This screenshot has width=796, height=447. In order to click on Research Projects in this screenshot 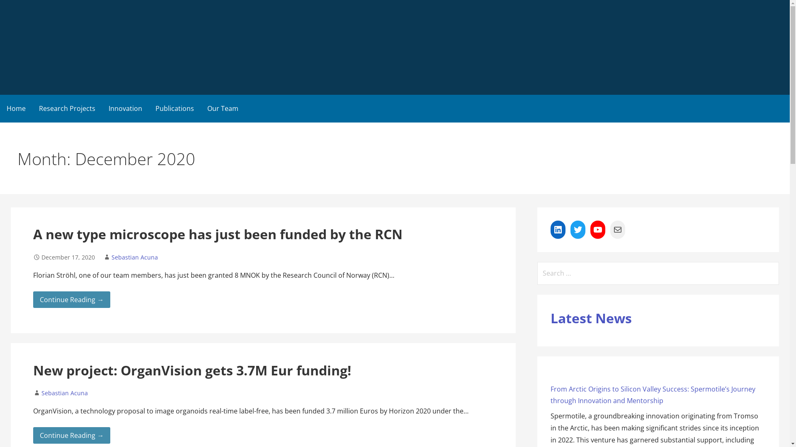, I will do `click(67, 108)`.